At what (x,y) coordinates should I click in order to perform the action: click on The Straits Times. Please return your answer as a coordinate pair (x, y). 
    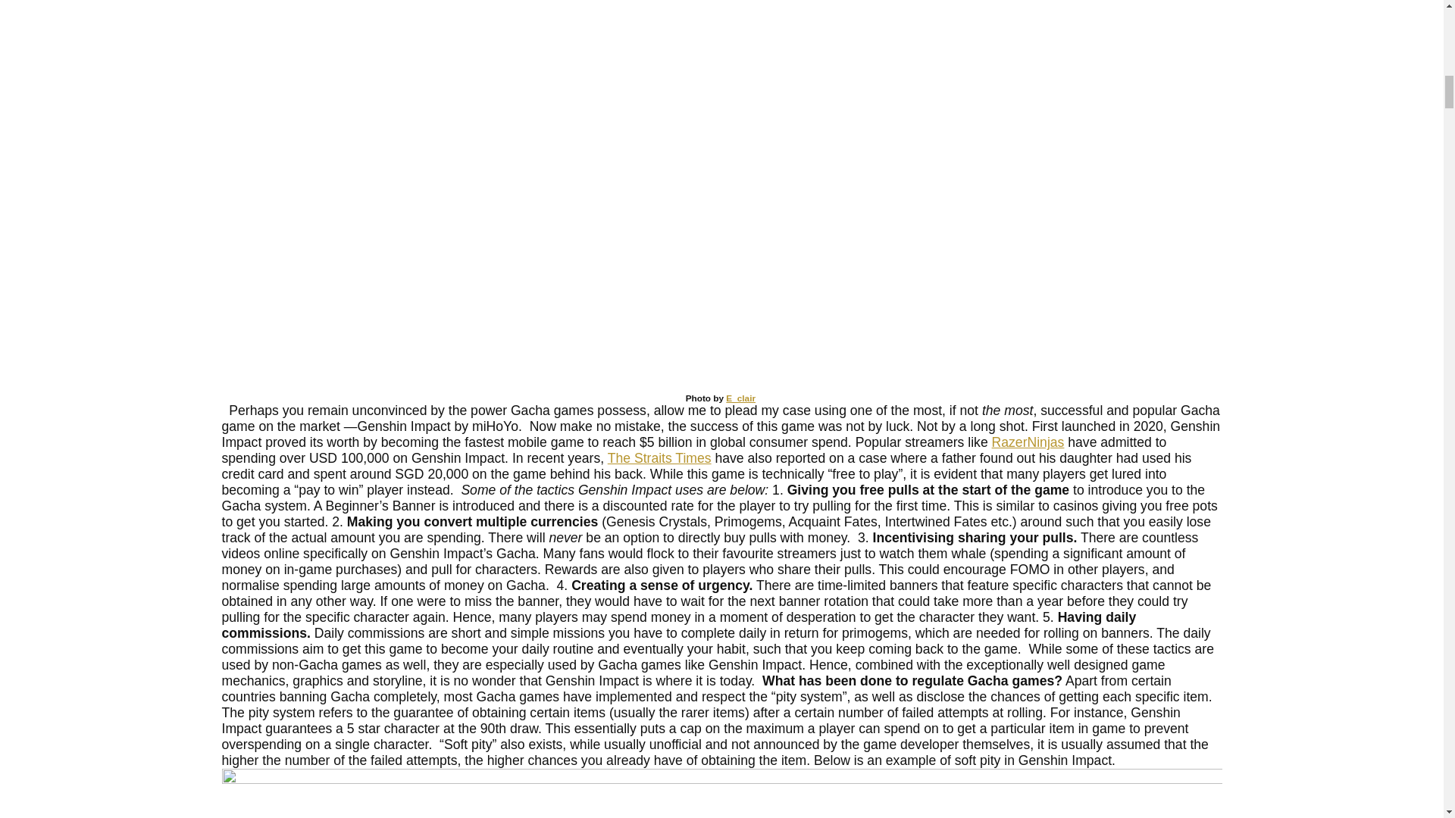
    Looking at the image, I should click on (659, 457).